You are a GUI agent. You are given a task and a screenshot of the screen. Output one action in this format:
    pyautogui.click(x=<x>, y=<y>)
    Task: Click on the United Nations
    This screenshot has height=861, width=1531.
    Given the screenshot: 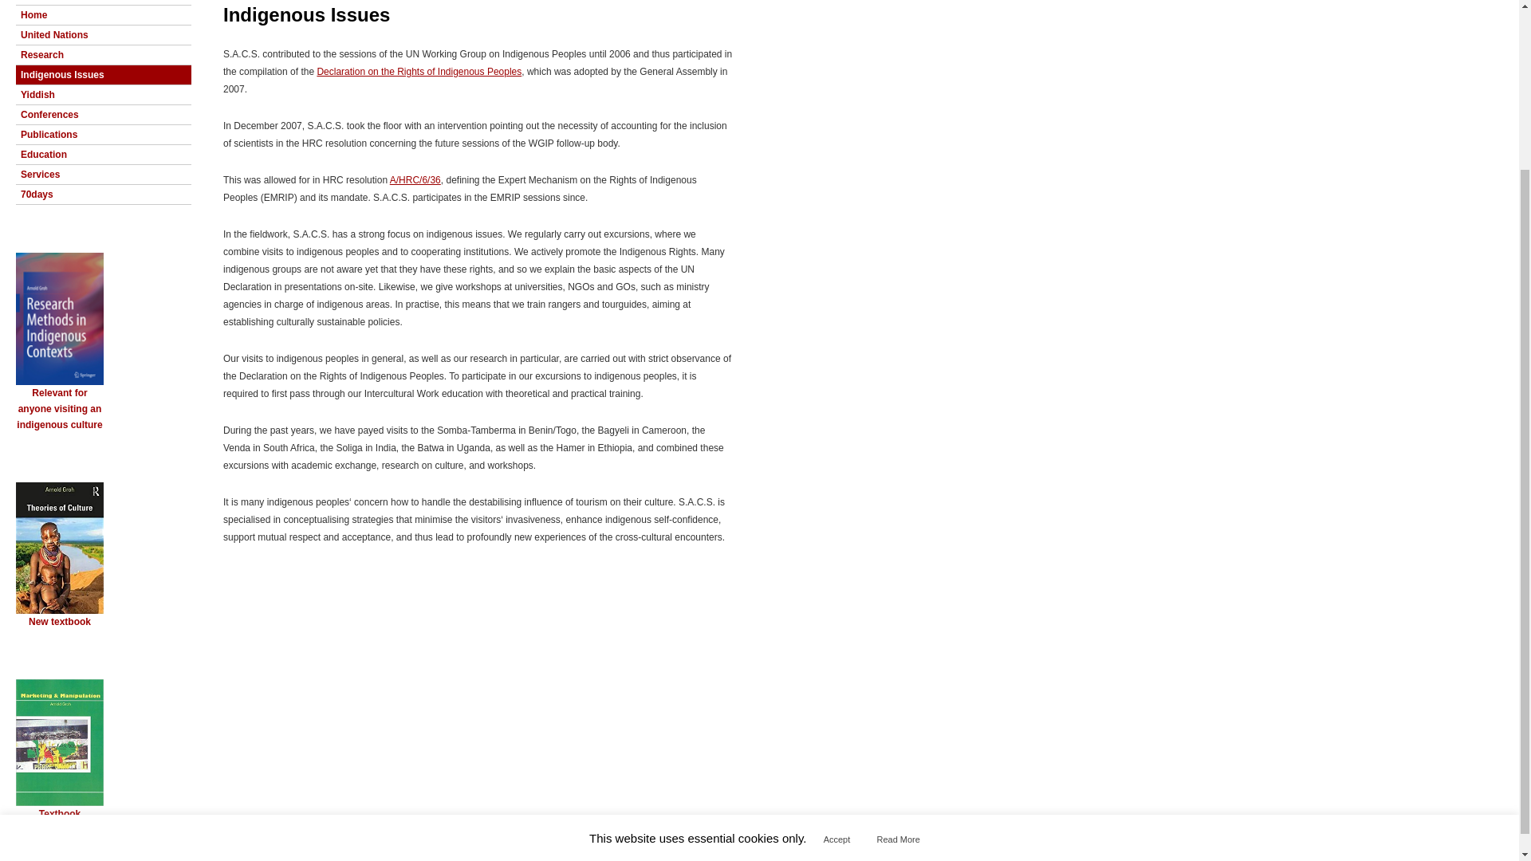 What is the action you would take?
    pyautogui.click(x=104, y=35)
    